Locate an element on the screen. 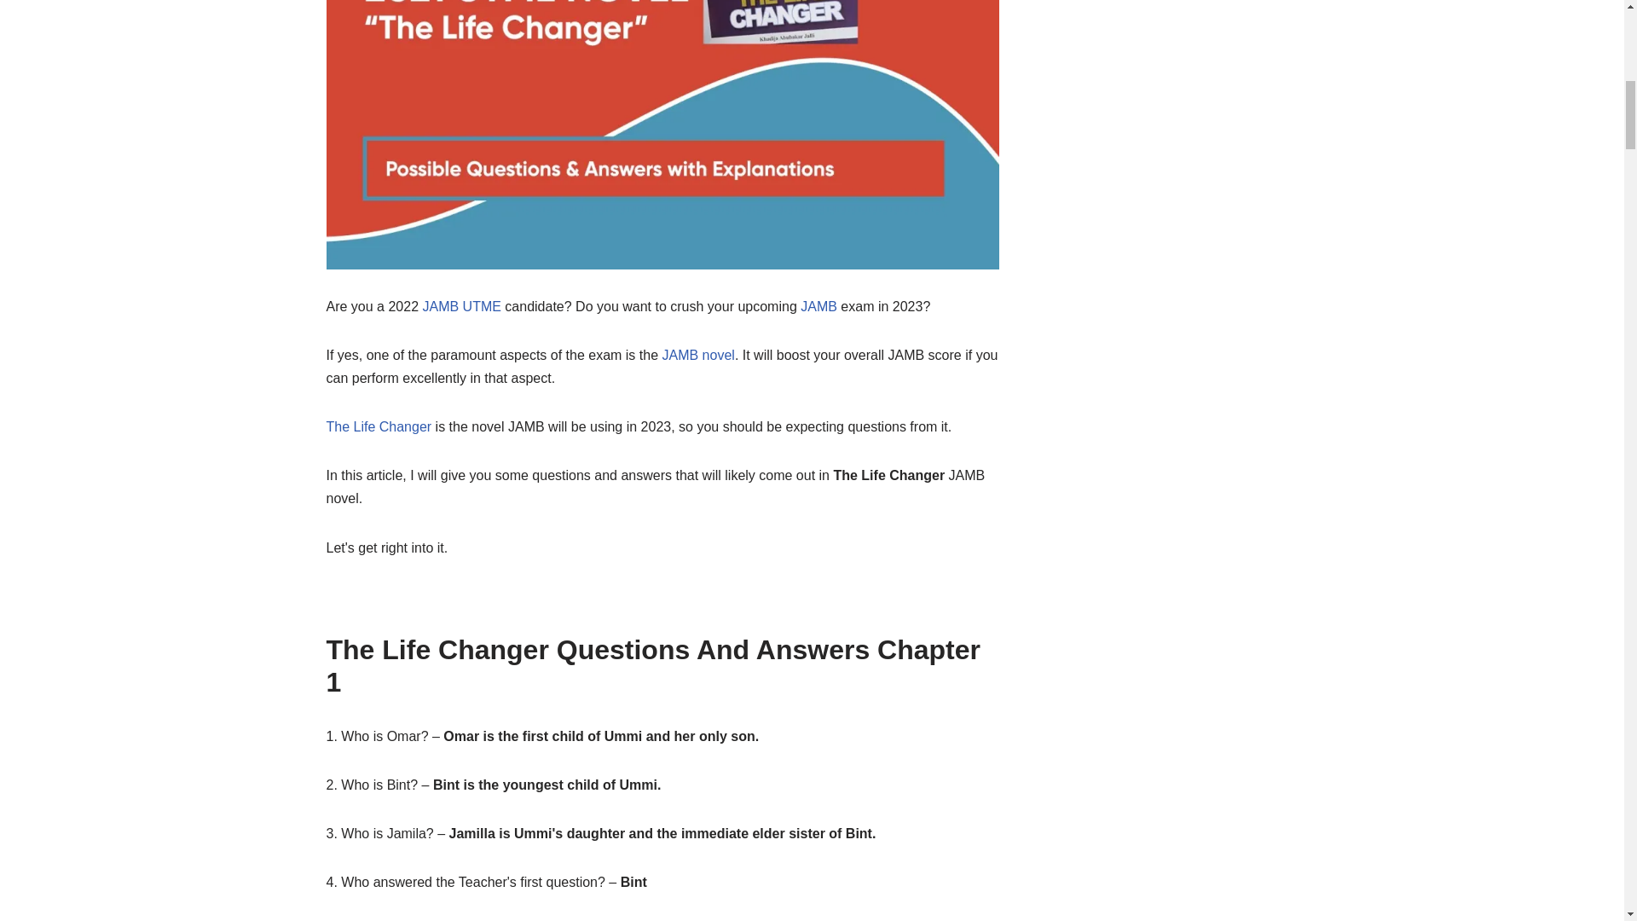  Posts tagged with JAMB is located at coordinates (818, 307).